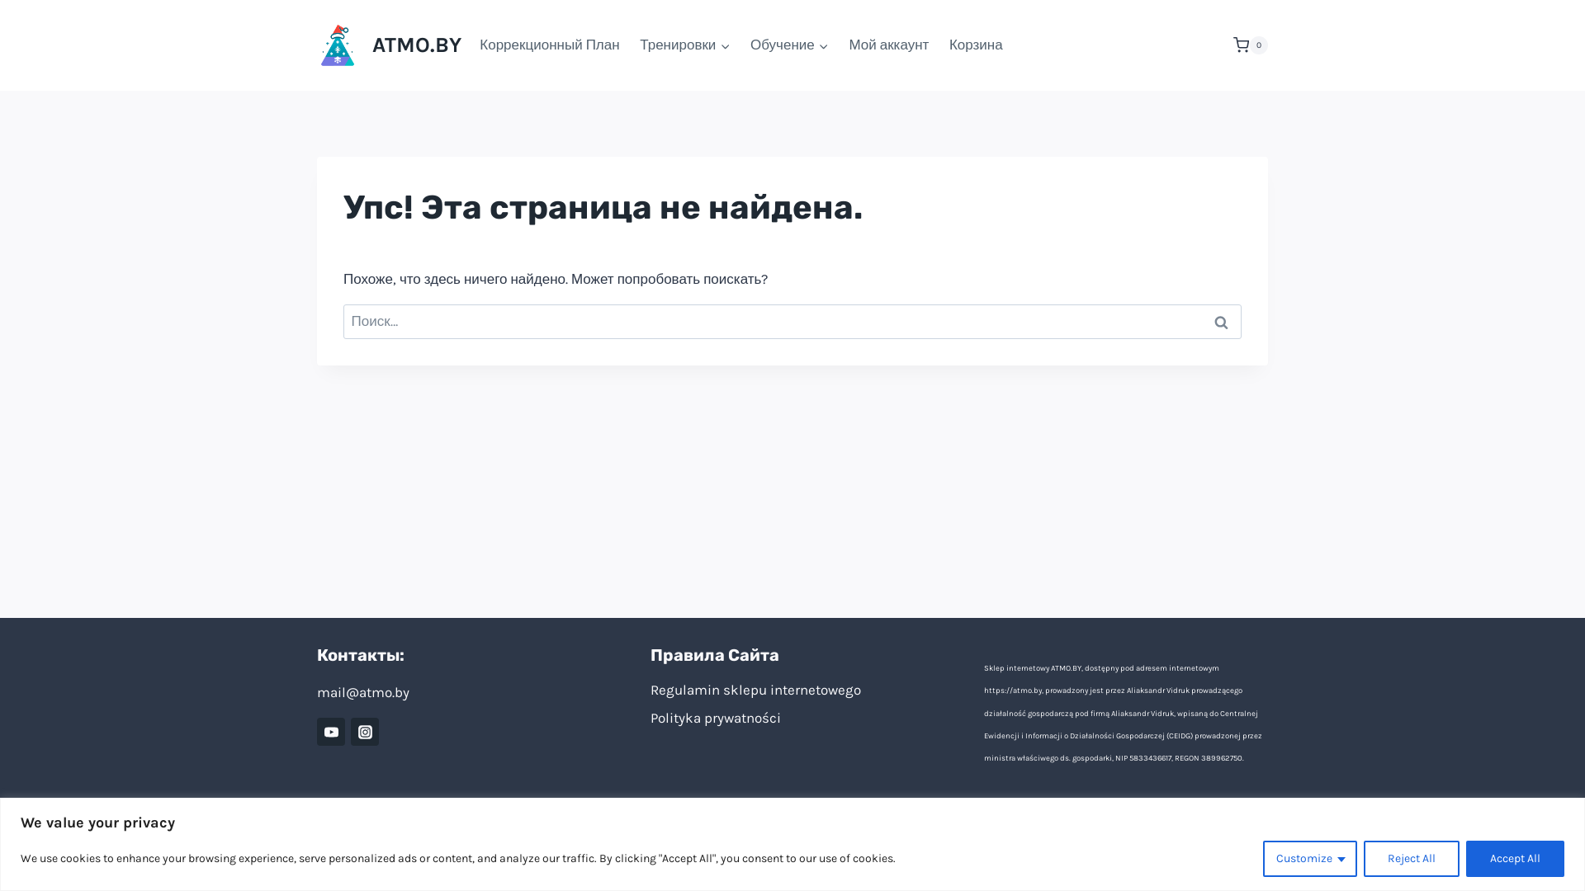 The height and width of the screenshot is (891, 1585). Describe the element at coordinates (792, 690) in the screenshot. I see `Regulamin sklepu internetowego` at that location.